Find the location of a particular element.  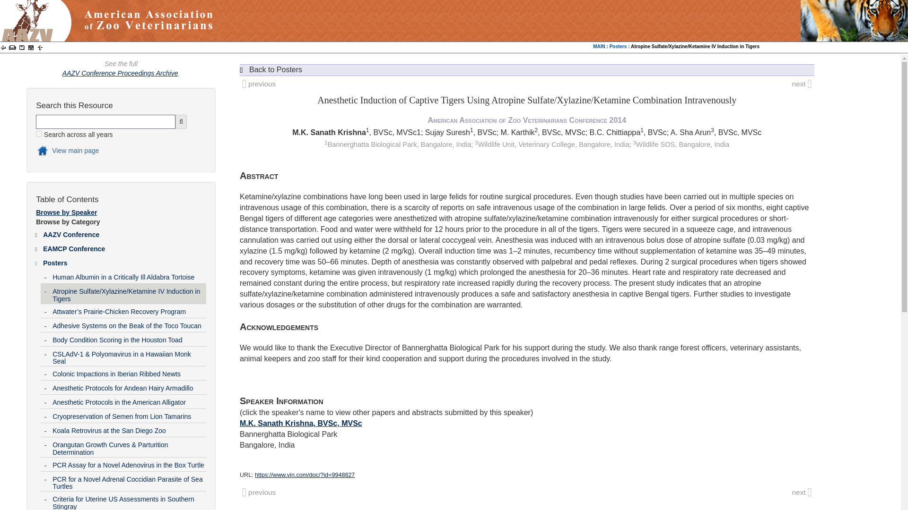

Browse by Speaker is located at coordinates (66, 212).